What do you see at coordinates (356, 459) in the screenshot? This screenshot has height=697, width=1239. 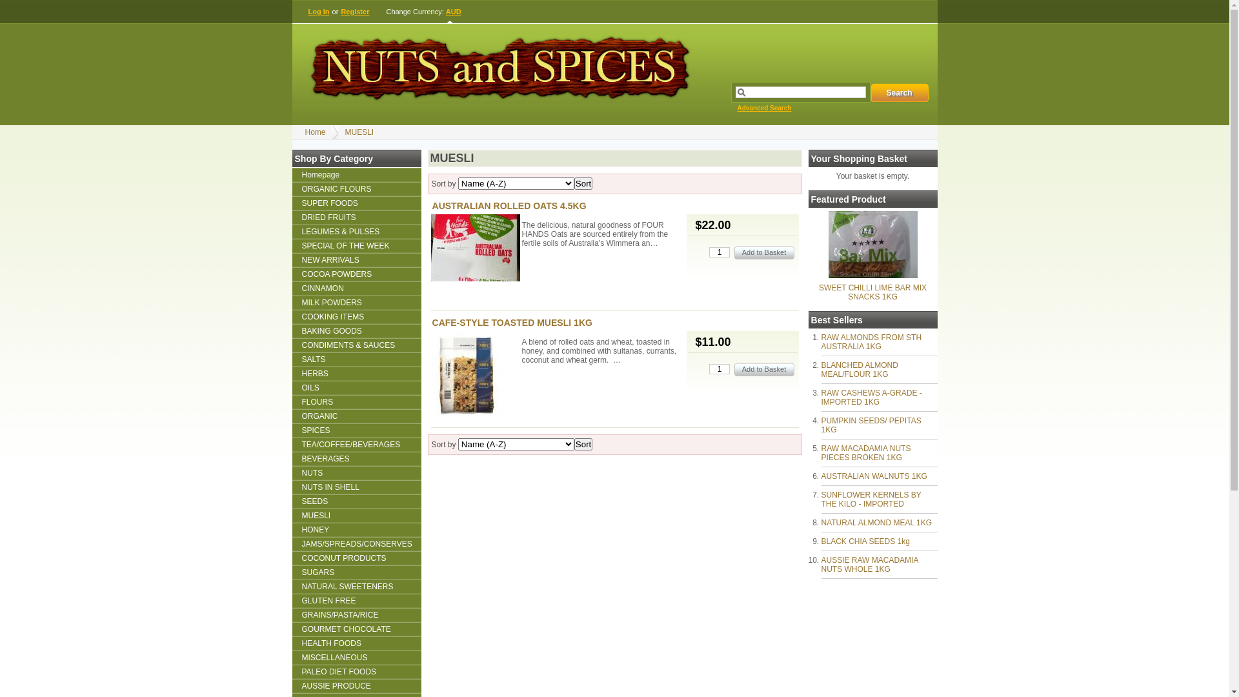 I see `BEVERAGES` at bounding box center [356, 459].